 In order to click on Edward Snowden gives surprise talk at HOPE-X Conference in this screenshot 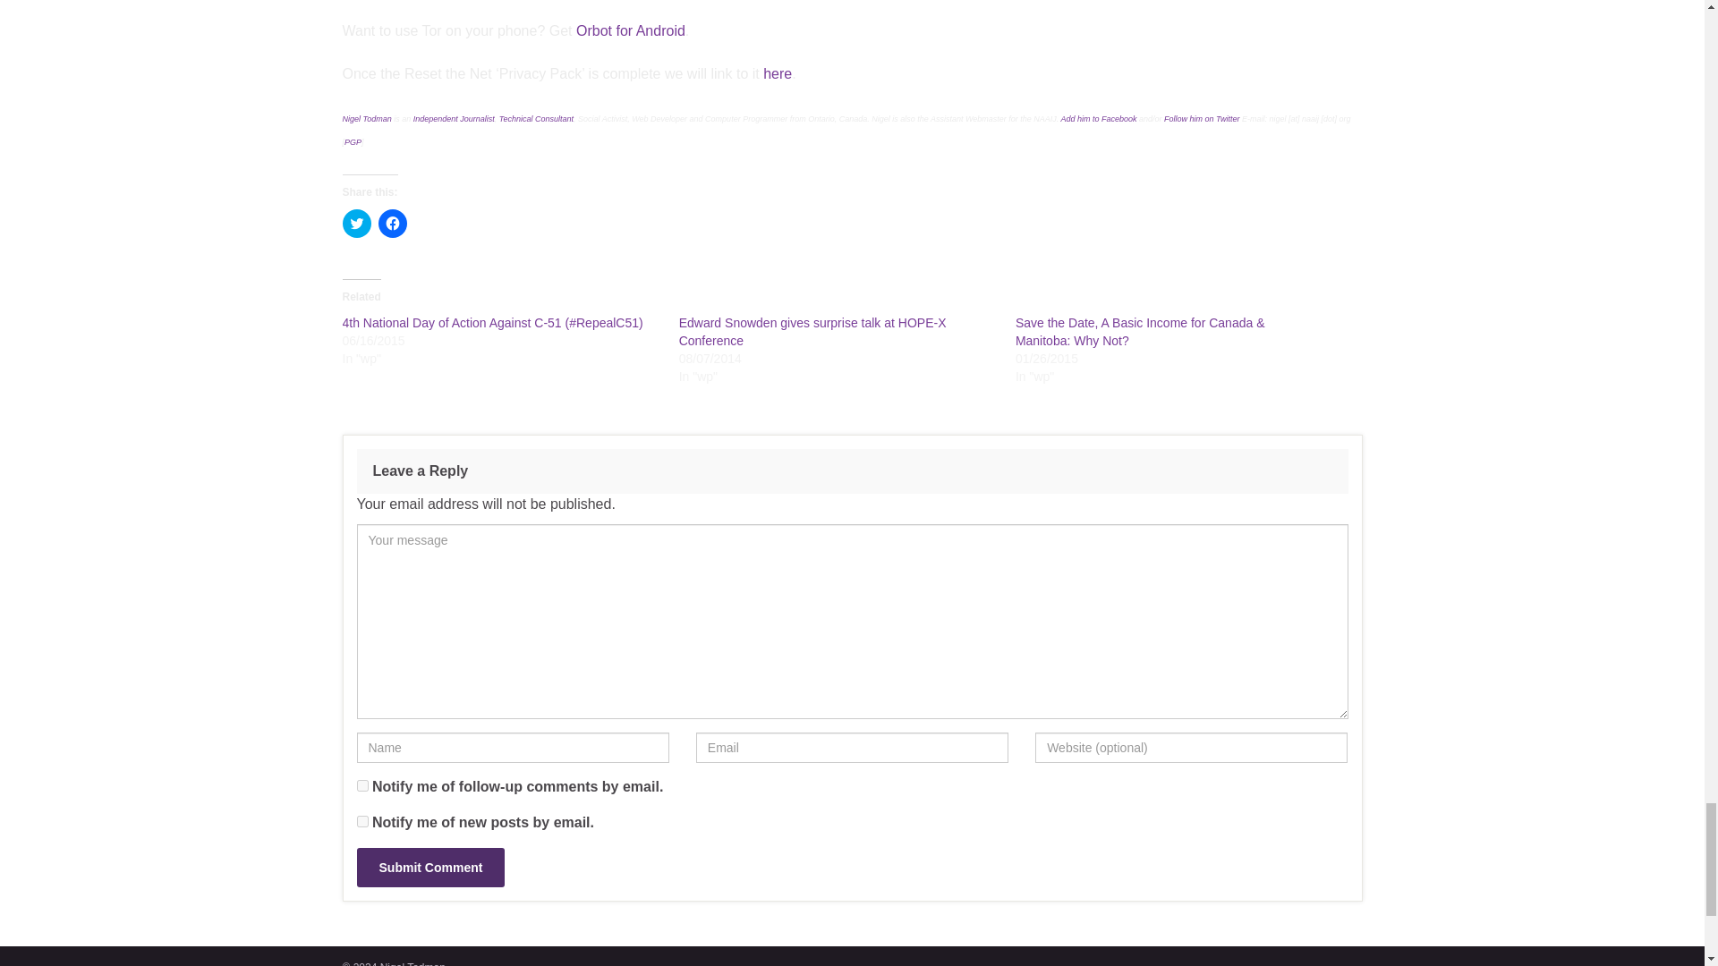, I will do `click(812, 331)`.